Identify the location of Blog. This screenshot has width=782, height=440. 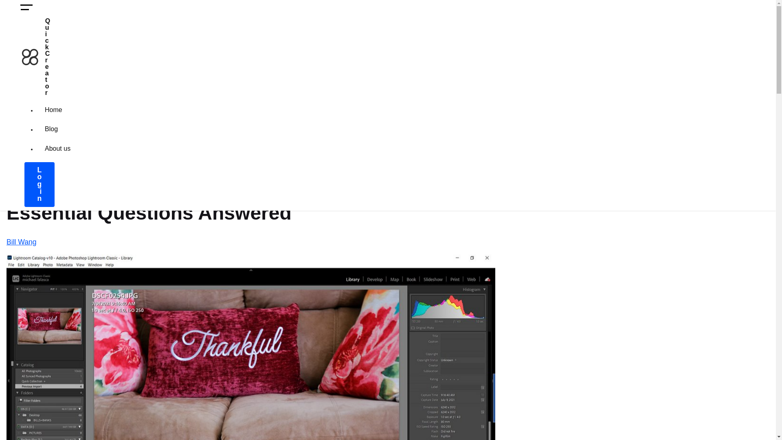
(51, 129).